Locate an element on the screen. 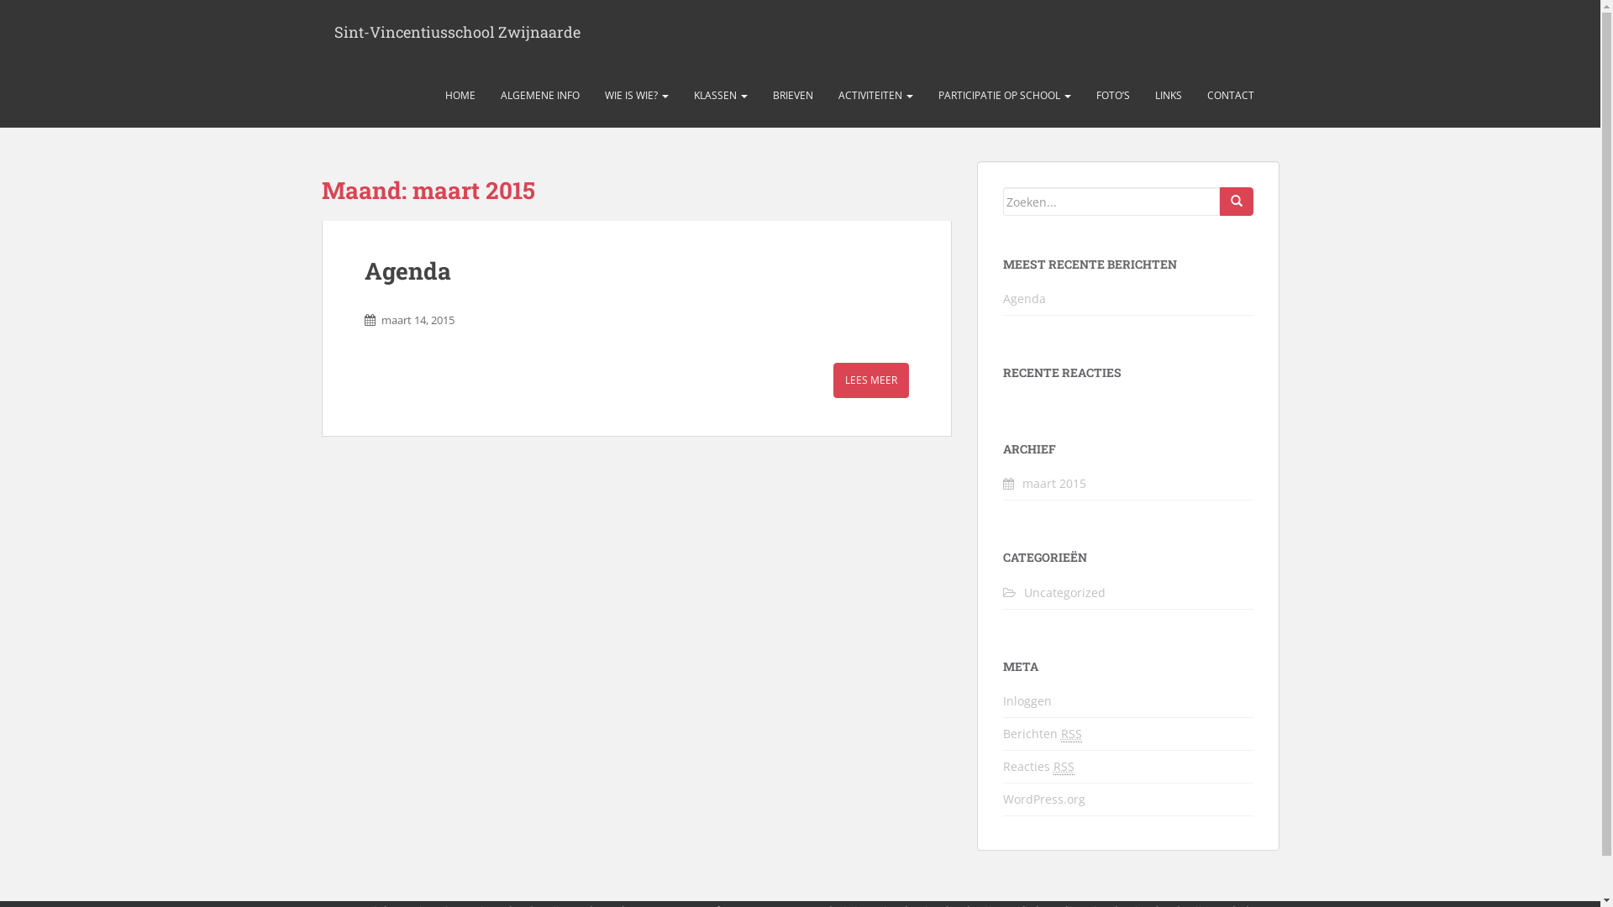  ACTIVITEITEN is located at coordinates (875, 96).